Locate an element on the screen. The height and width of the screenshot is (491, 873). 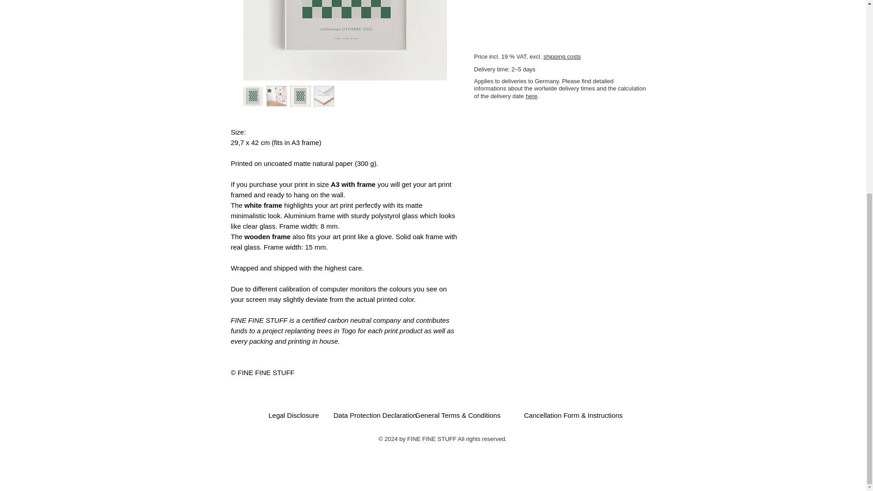
shipping costs is located at coordinates (562, 56).